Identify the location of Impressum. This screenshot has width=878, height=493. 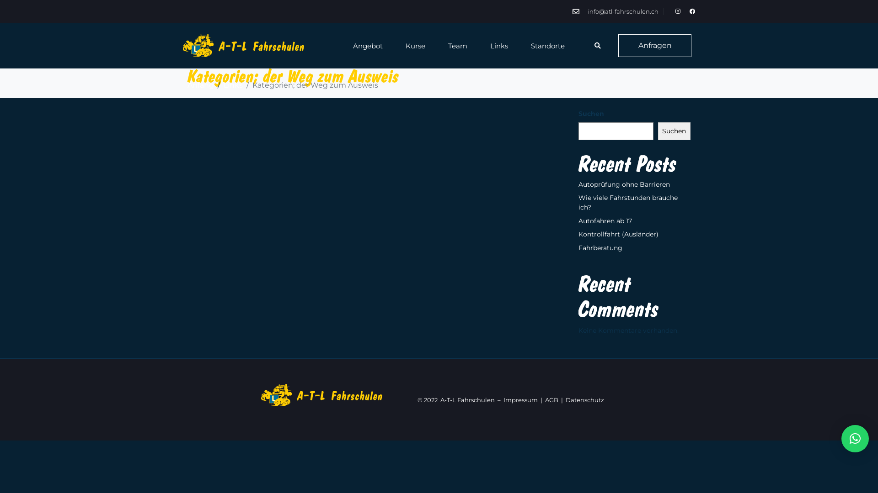
(520, 400).